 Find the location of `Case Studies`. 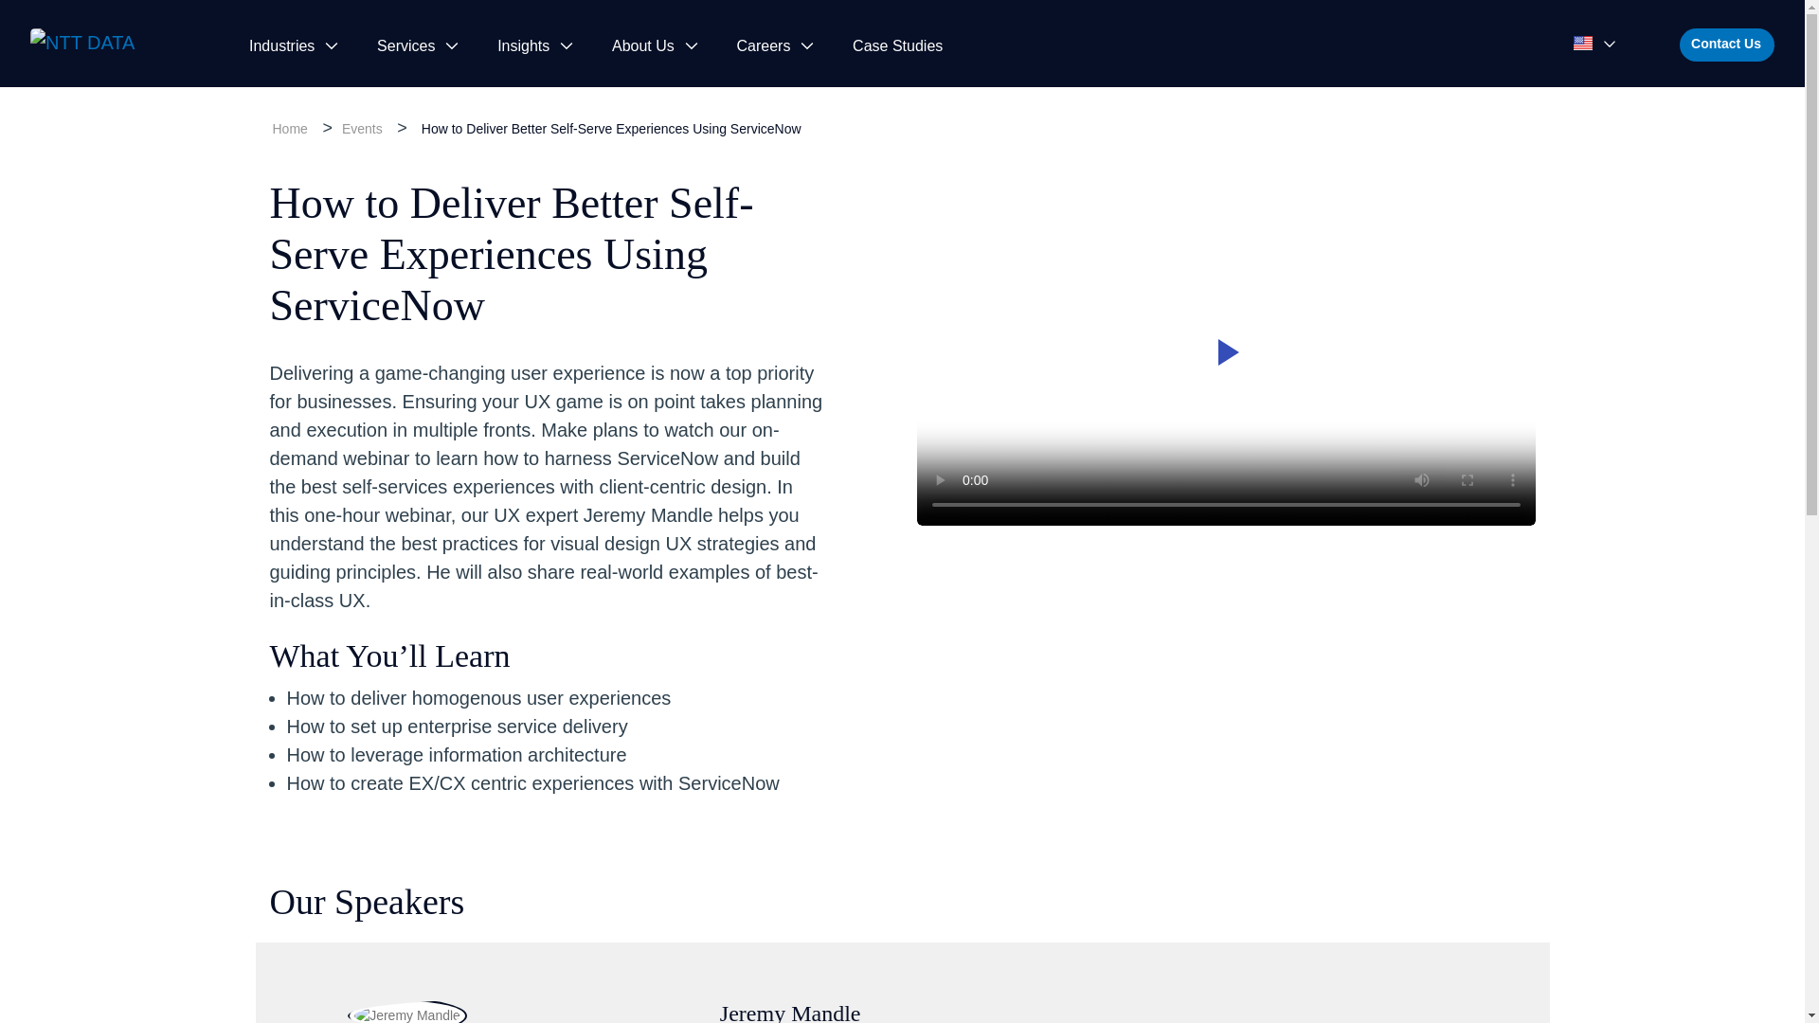

Case Studies is located at coordinates (897, 45).